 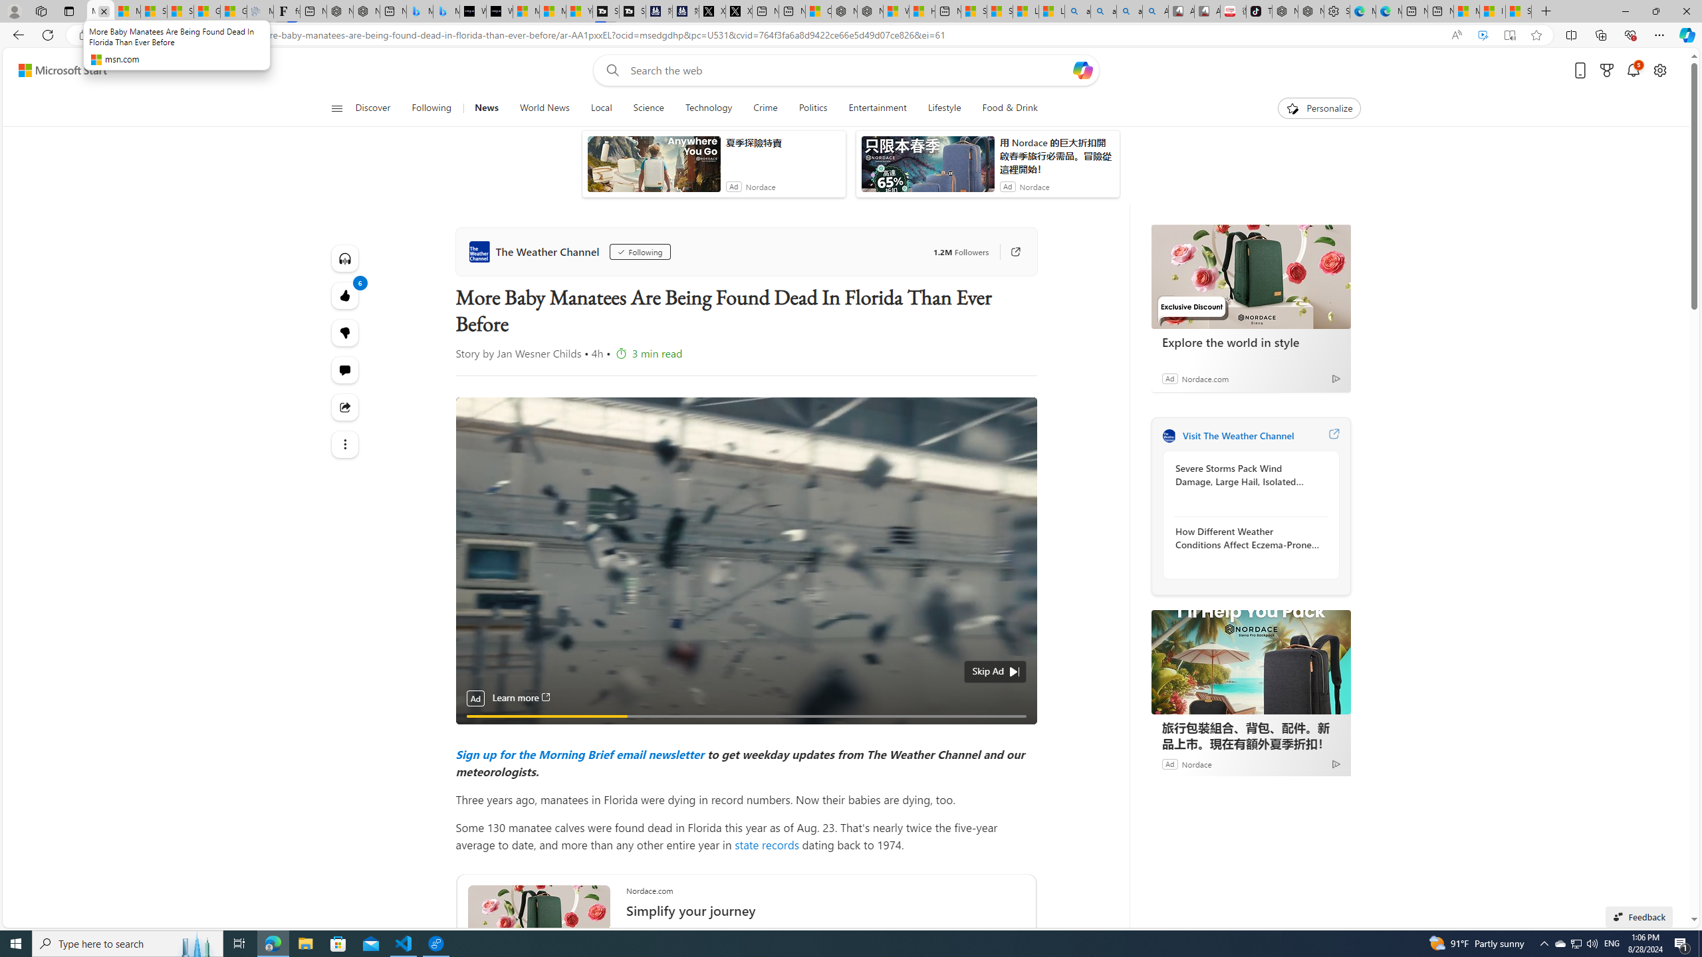 What do you see at coordinates (766, 108) in the screenshot?
I see `Crime` at bounding box center [766, 108].